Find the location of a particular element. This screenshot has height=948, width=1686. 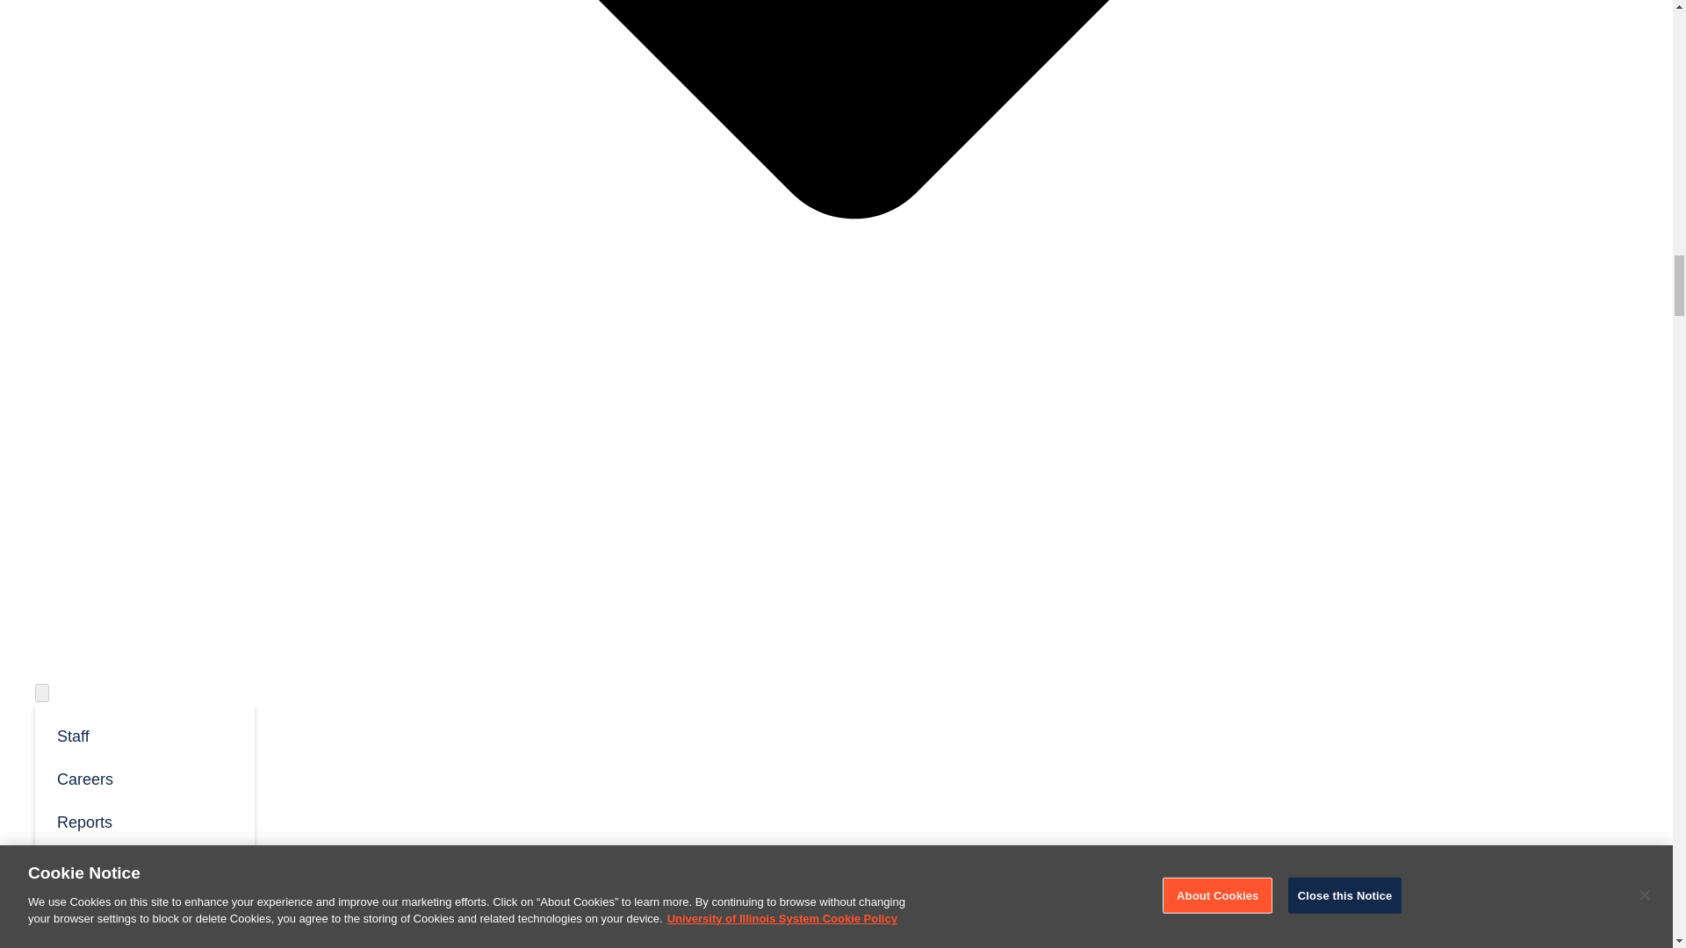

Careers is located at coordinates (144, 778).